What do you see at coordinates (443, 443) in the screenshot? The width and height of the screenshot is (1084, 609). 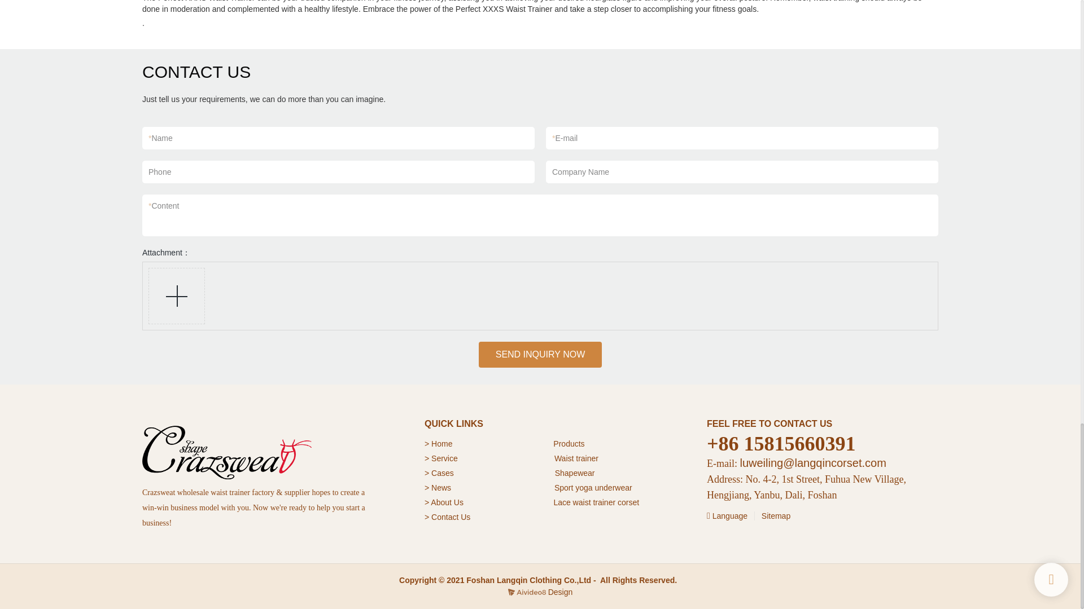 I see `Home ` at bounding box center [443, 443].